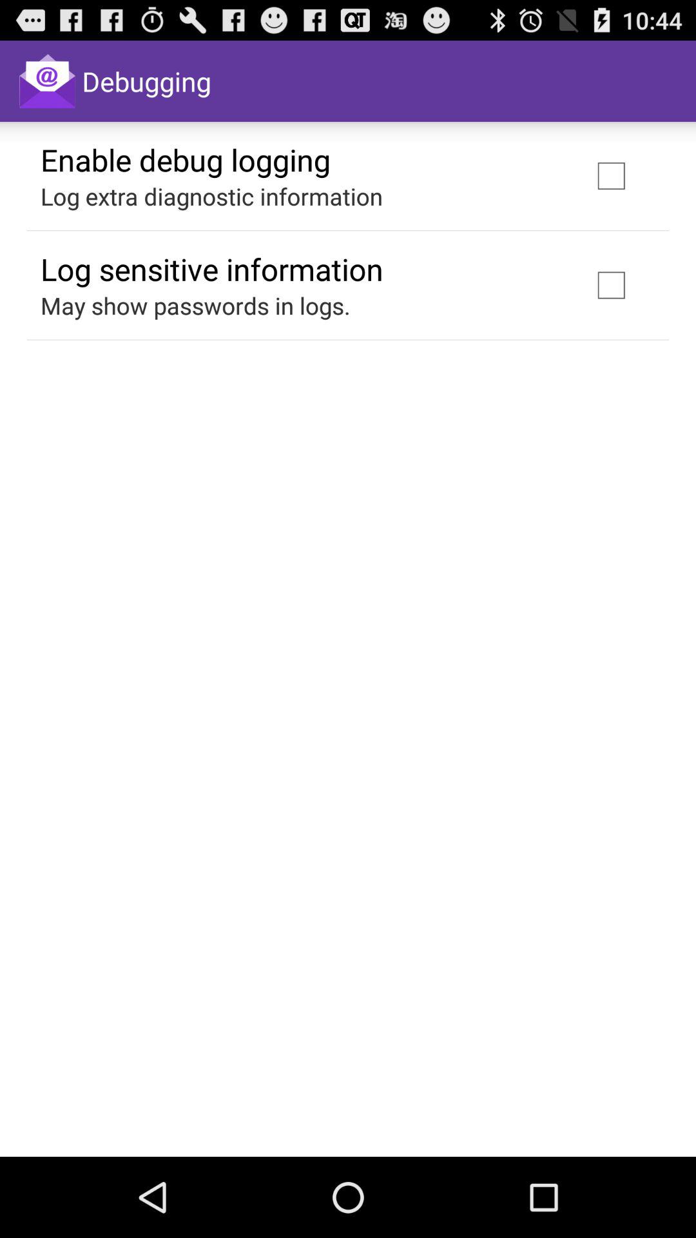  I want to click on click enable debug logging, so click(186, 159).